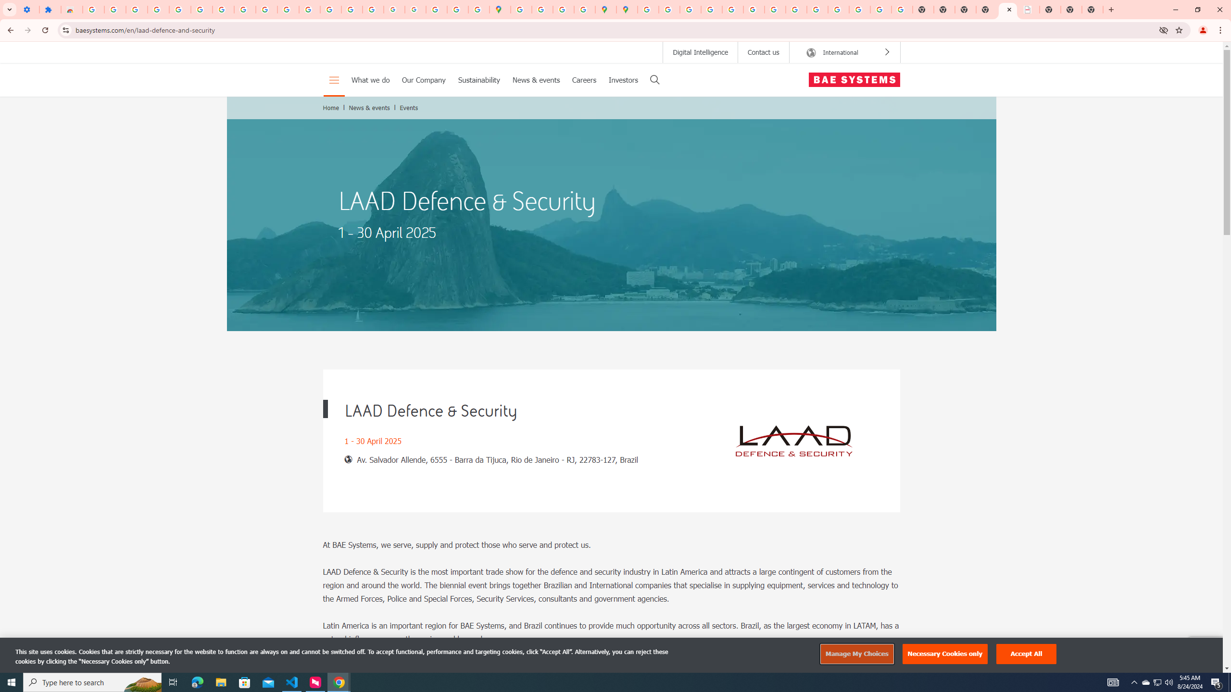 Image resolution: width=1231 pixels, height=692 pixels. Describe the element at coordinates (986, 10) in the screenshot. I see `New Tab` at that location.